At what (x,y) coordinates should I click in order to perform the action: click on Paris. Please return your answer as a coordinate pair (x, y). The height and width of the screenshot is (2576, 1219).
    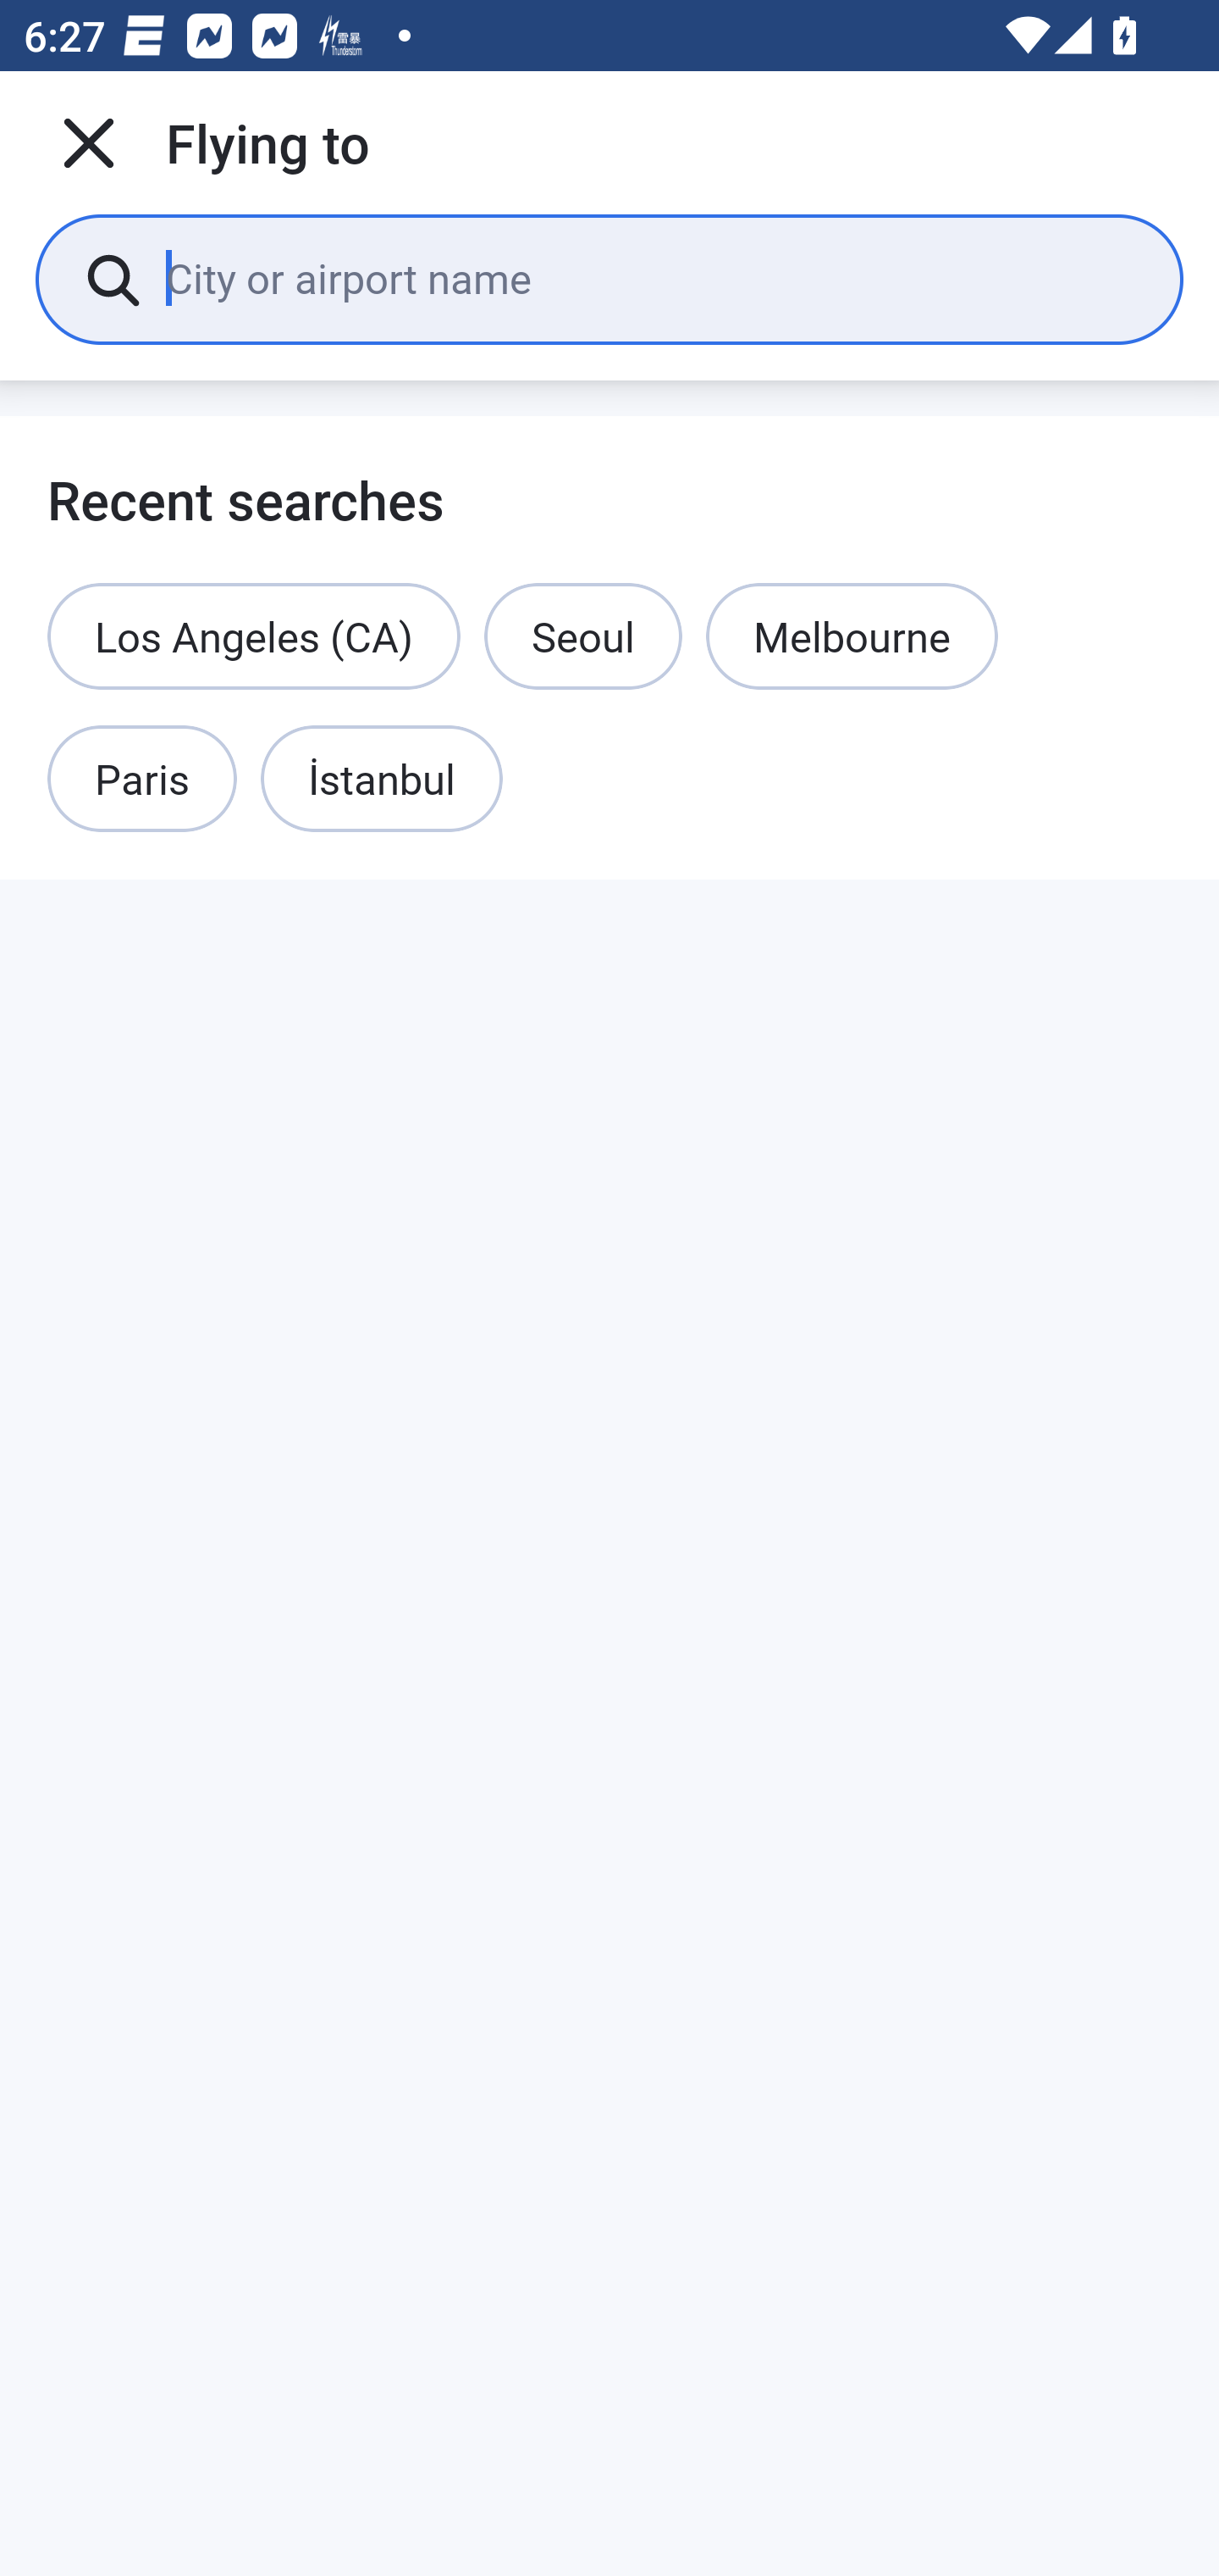
    Looking at the image, I should click on (142, 780).